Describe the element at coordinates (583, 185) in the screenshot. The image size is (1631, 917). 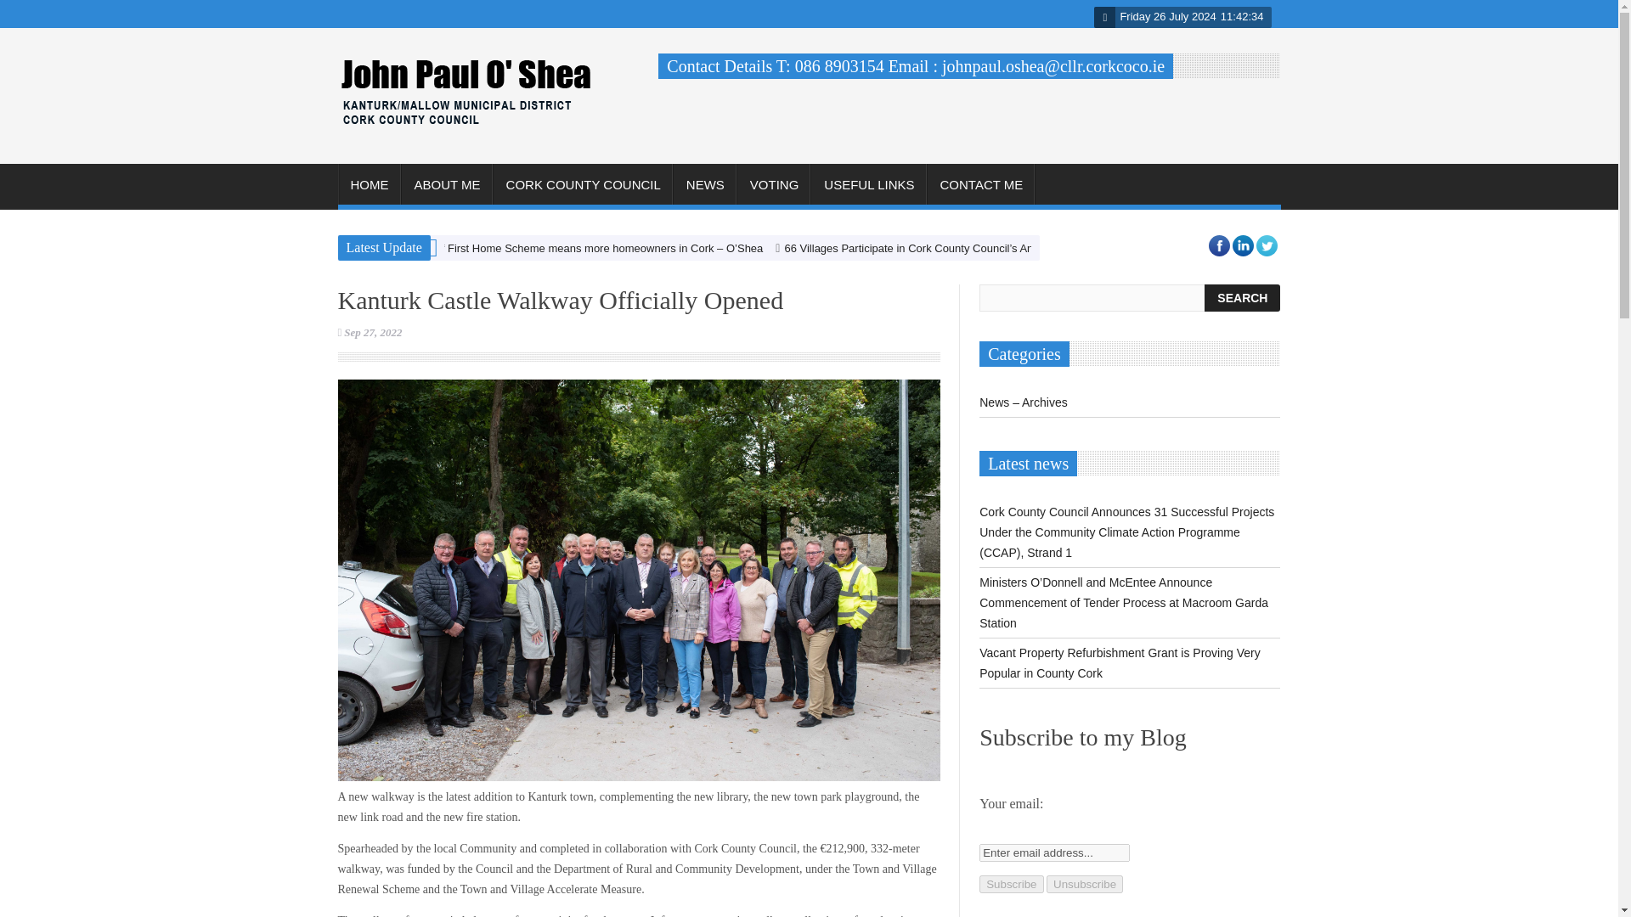
I see `CORK COUNTY COUNCIL` at that location.